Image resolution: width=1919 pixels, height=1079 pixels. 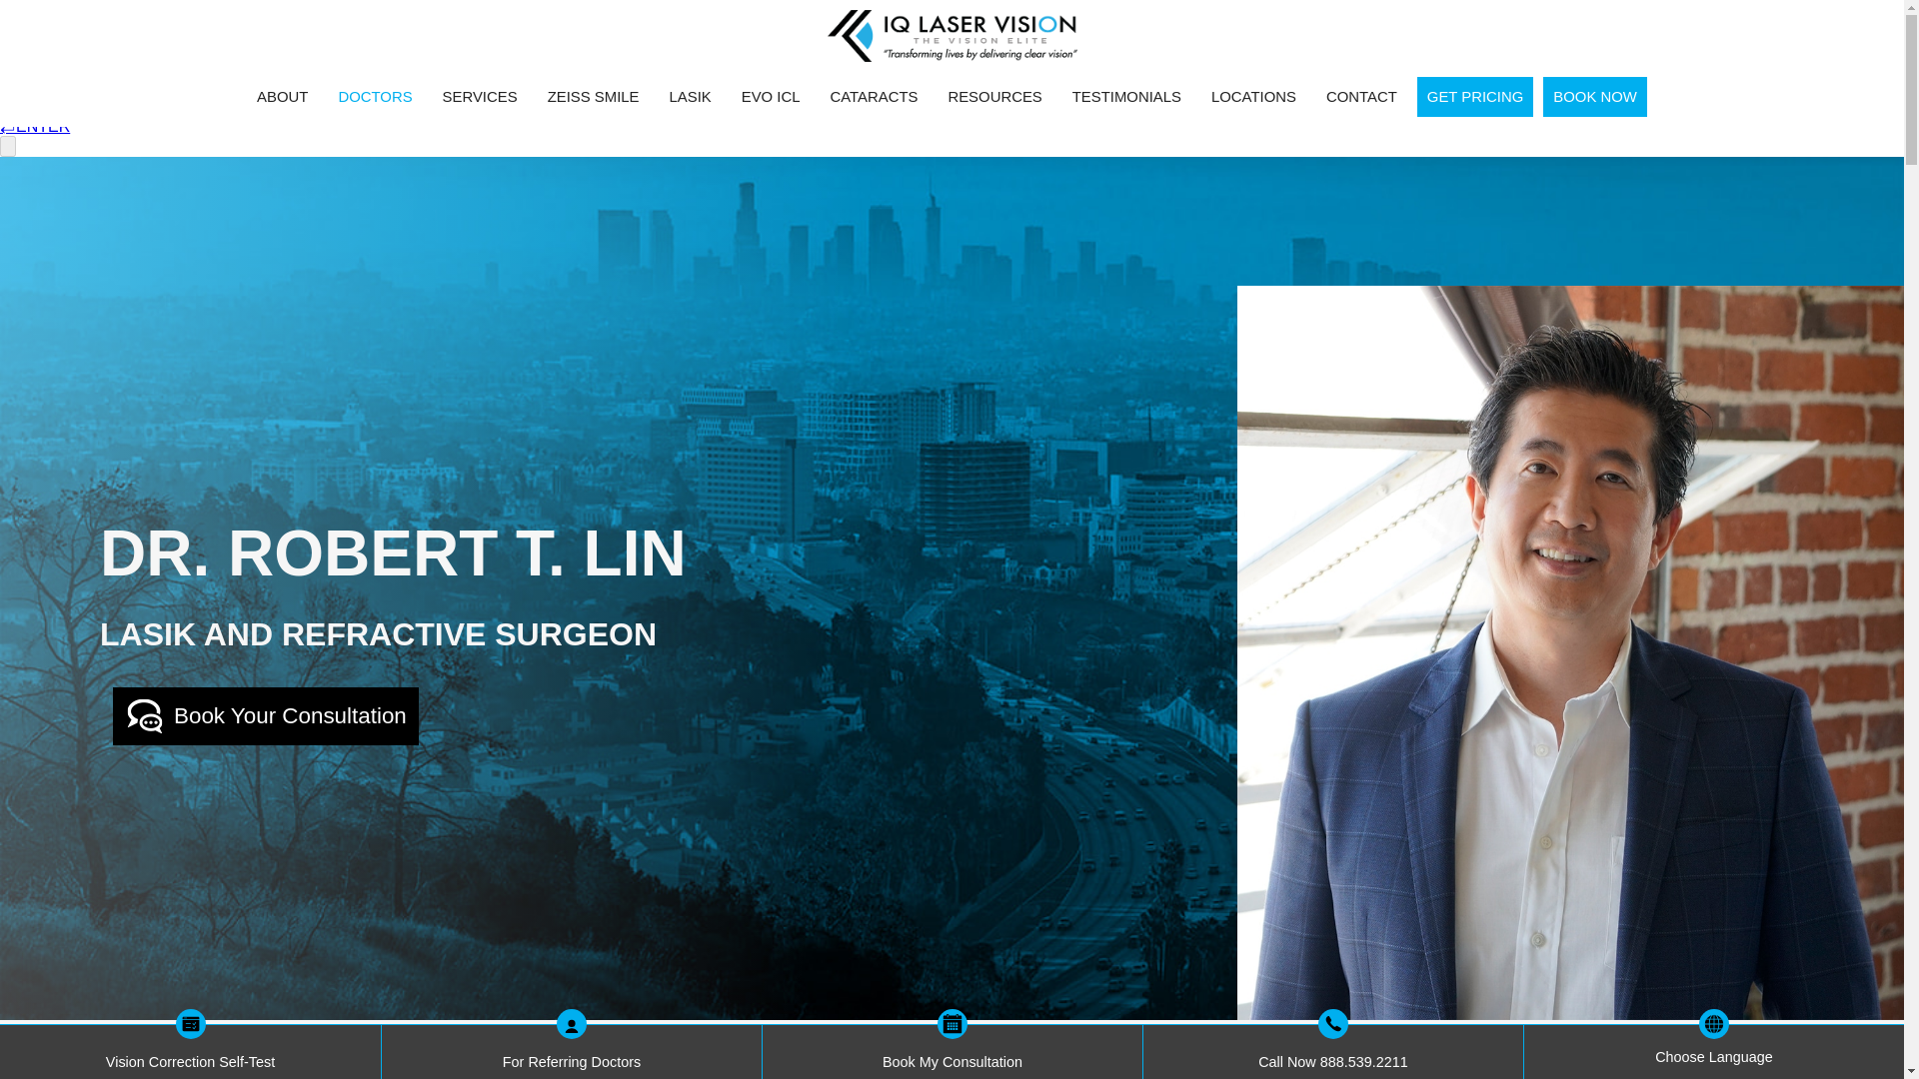 What do you see at coordinates (282, 96) in the screenshot?
I see `ABOUT` at bounding box center [282, 96].